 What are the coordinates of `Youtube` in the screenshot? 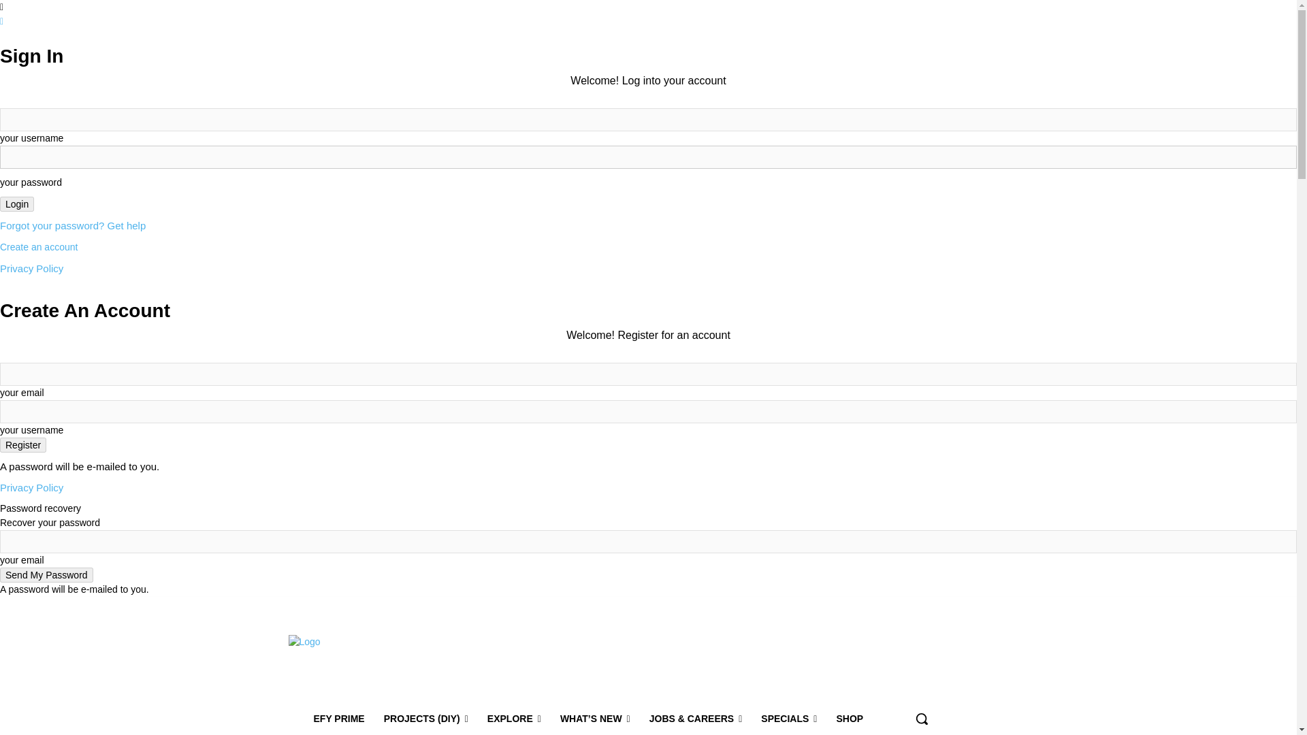 It's located at (875, 606).